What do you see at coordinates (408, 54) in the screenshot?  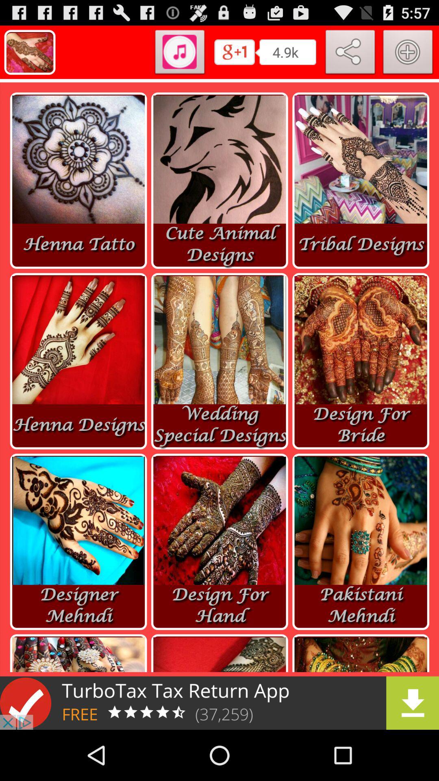 I see `setting button` at bounding box center [408, 54].